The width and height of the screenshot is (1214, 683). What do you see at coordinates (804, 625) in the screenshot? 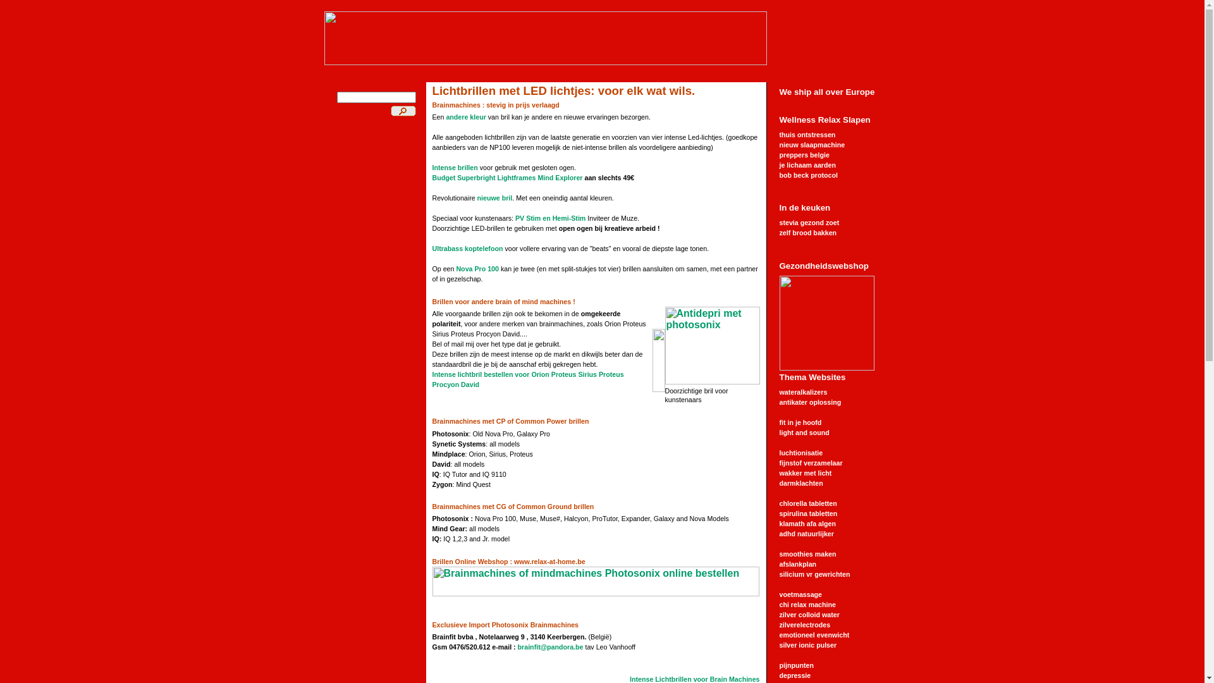
I see `zilverelectrodes` at bounding box center [804, 625].